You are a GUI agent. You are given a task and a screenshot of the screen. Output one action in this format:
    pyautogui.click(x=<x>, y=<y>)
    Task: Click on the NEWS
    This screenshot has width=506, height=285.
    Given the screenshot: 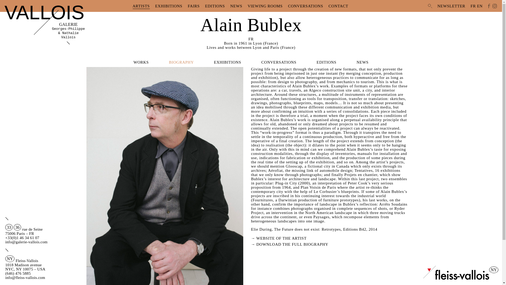 What is the action you would take?
    pyautogui.click(x=363, y=62)
    